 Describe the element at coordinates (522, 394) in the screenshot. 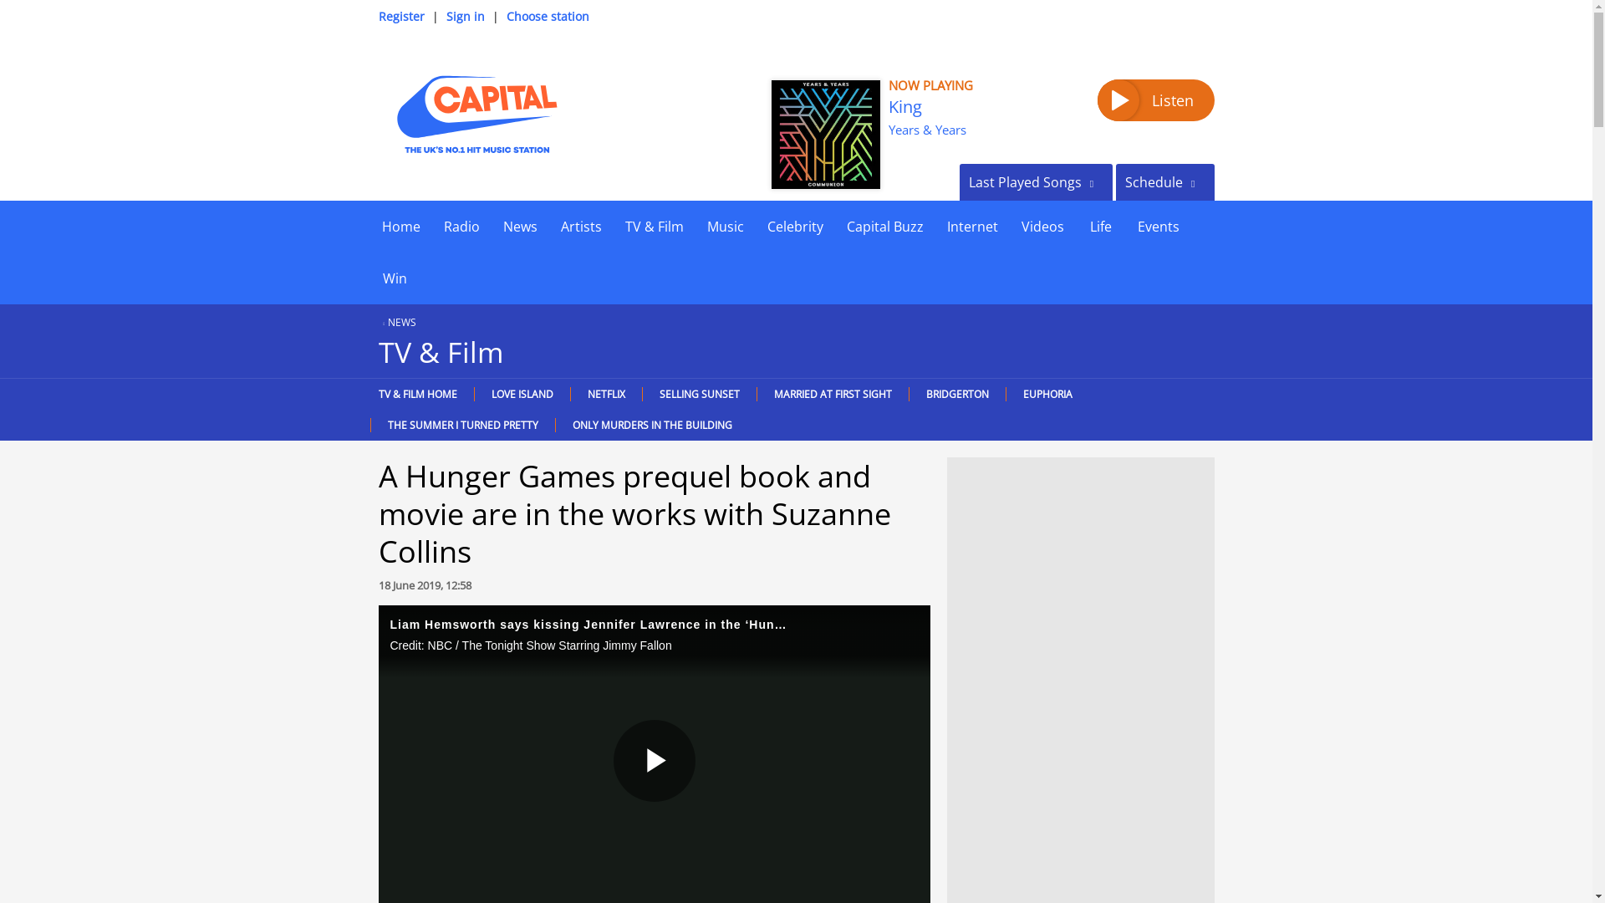

I see `LOVE ISLAND` at that location.